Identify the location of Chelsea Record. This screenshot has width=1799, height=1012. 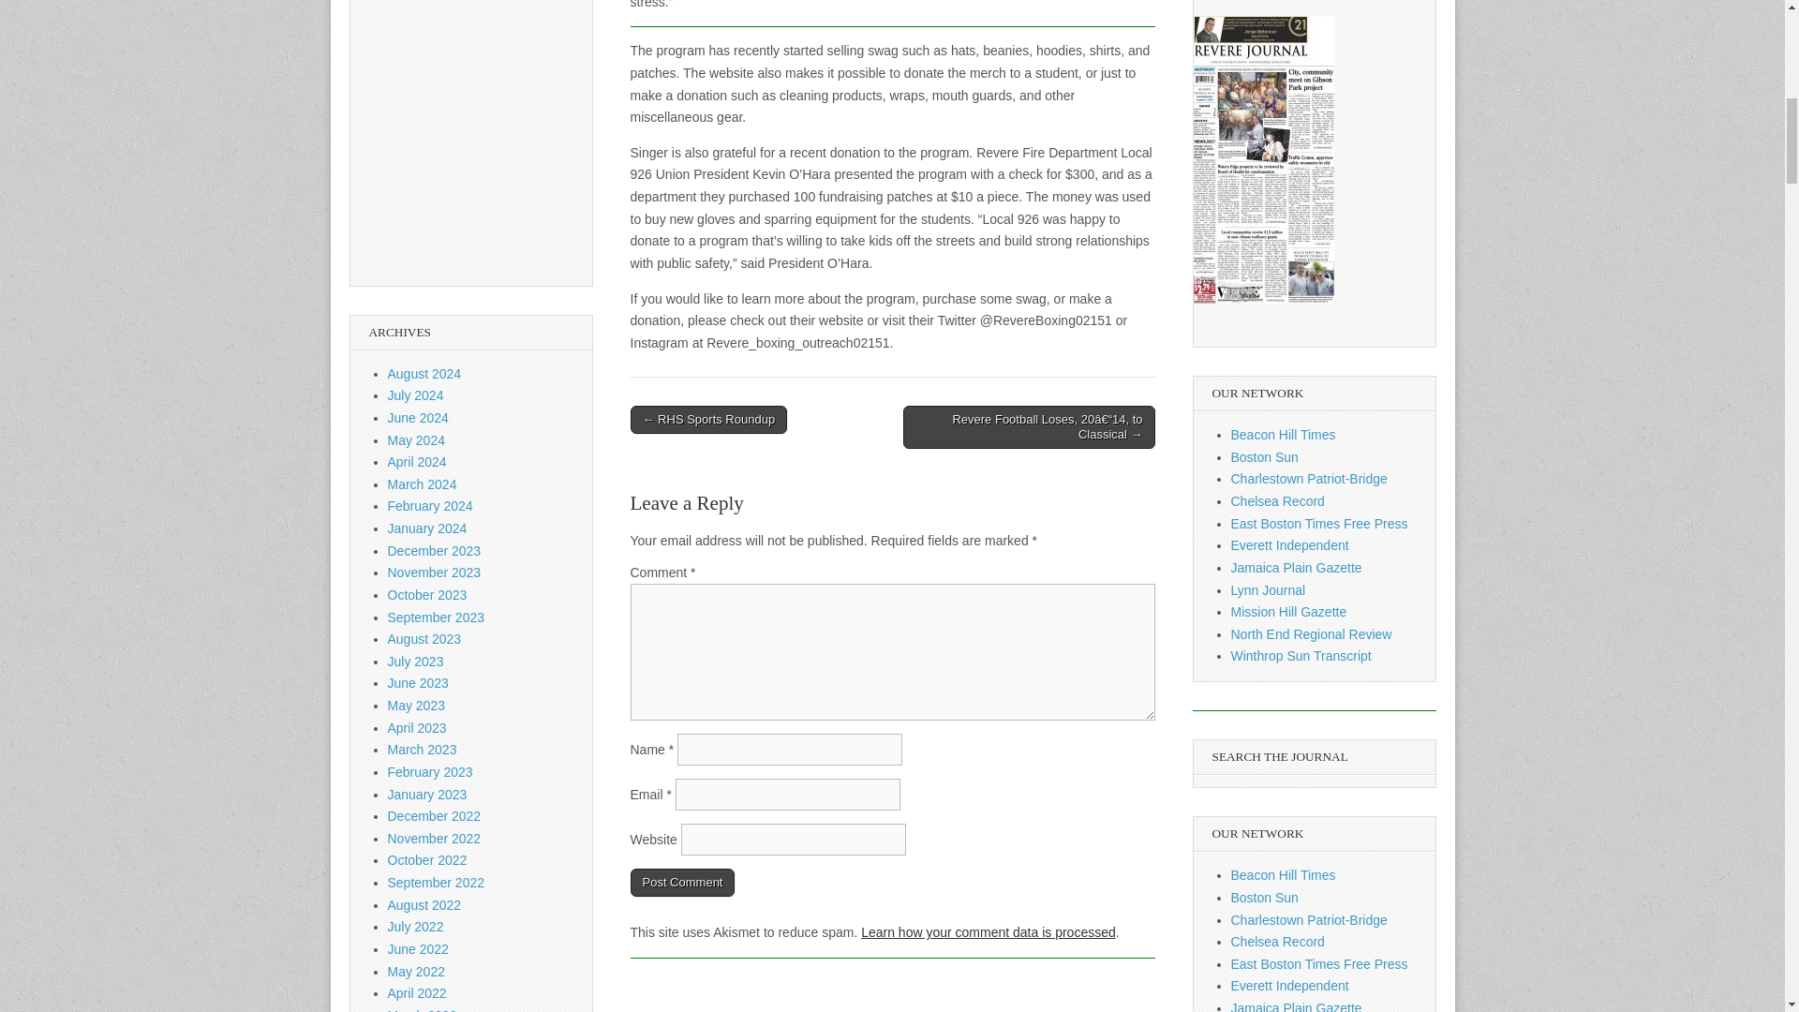
(1277, 941).